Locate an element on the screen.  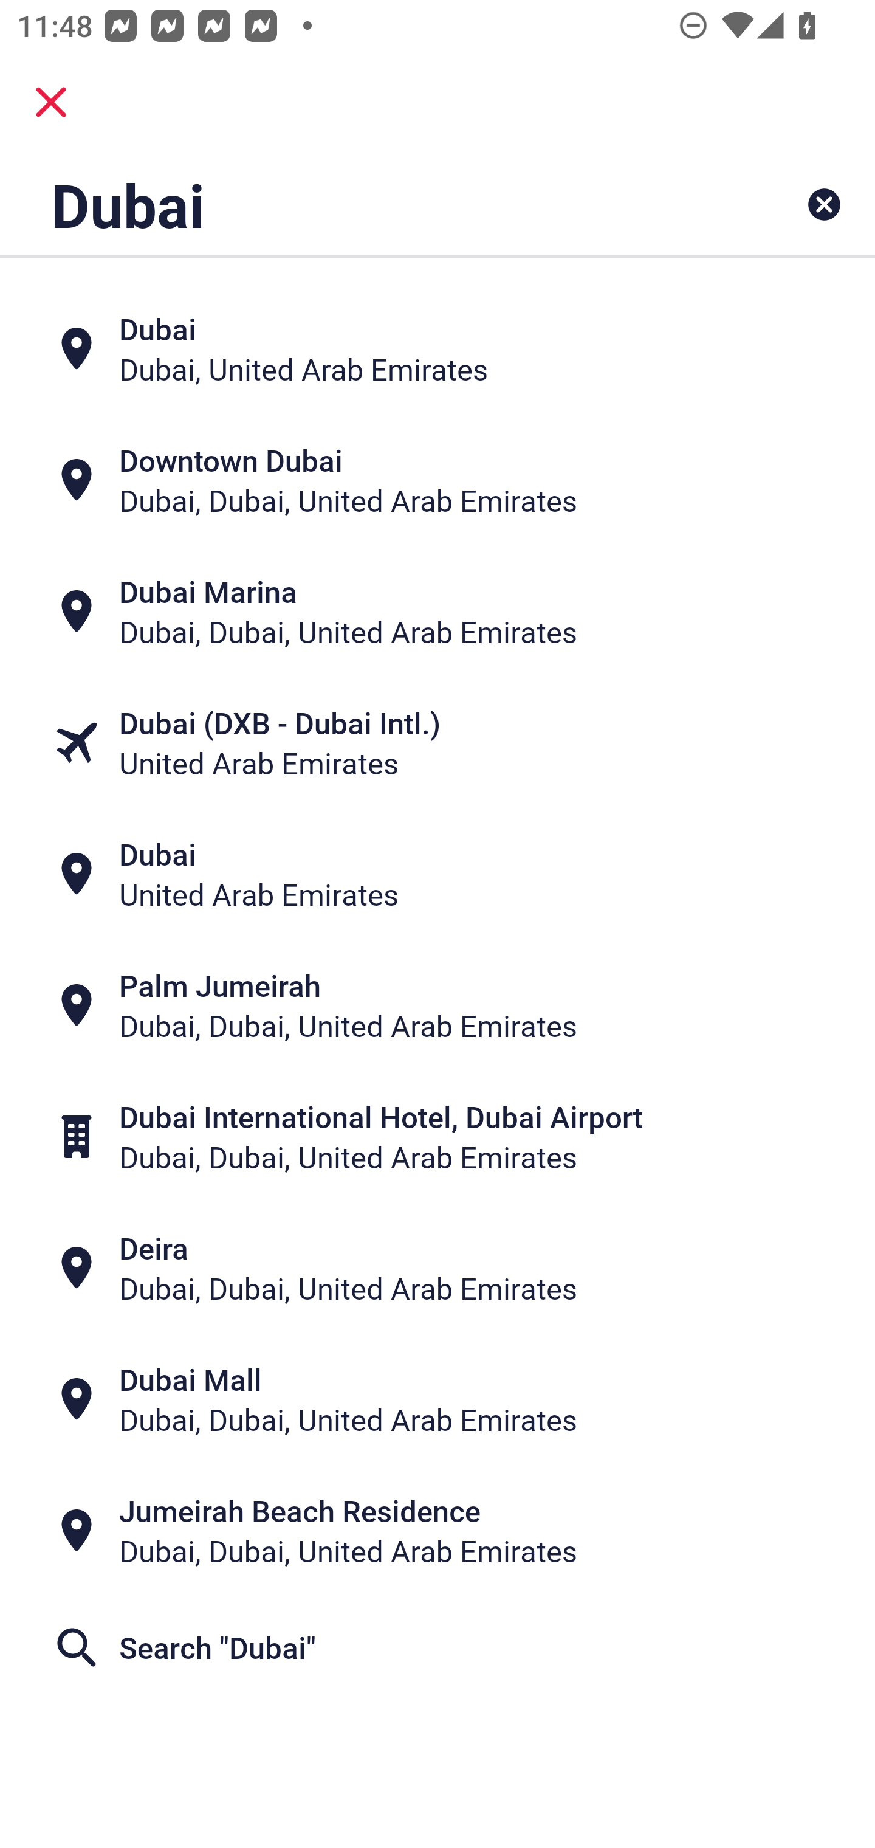
Palm Jumeirah Dubai, Dubai, United Arab Emirates is located at coordinates (437, 1006).